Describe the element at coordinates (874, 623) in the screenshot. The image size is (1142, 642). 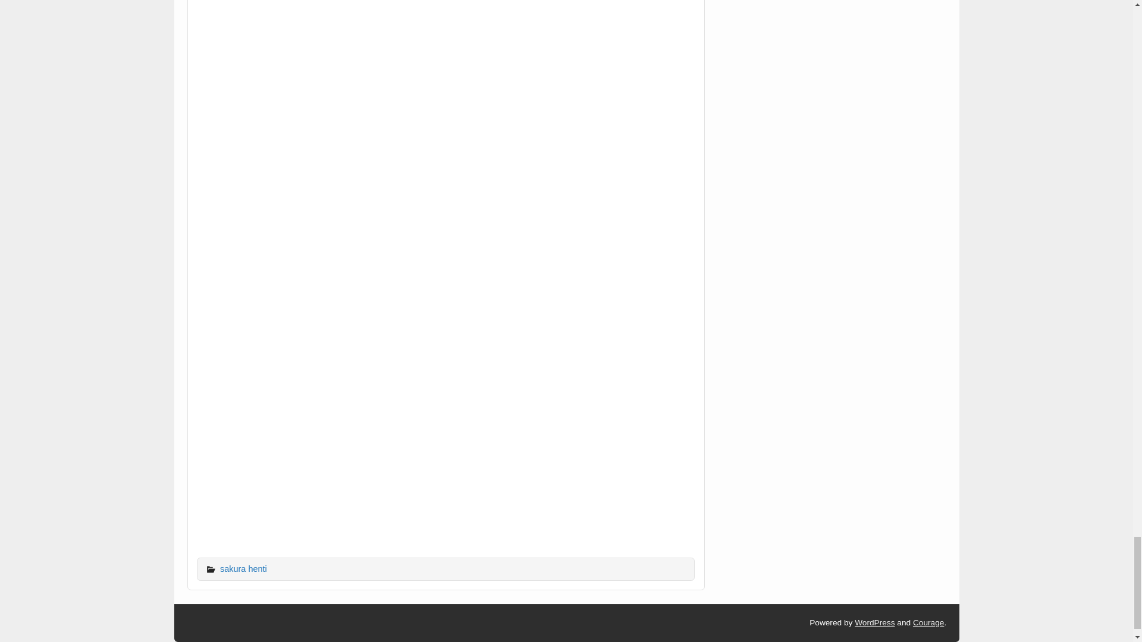
I see `WordPress` at that location.